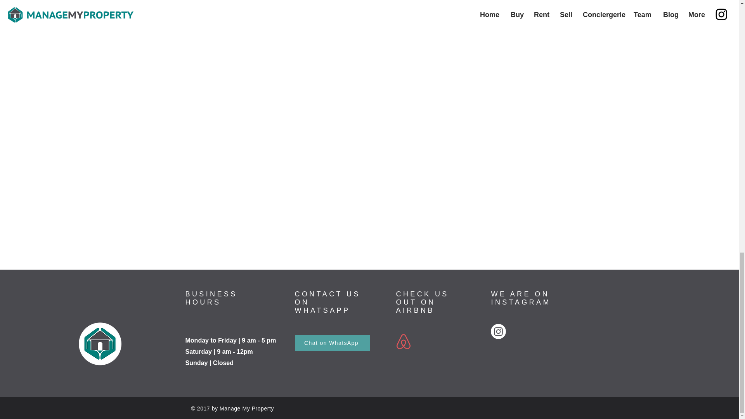 This screenshot has height=419, width=745. What do you see at coordinates (422, 302) in the screenshot?
I see `CHECK US OUT ON AIRBNB ` at bounding box center [422, 302].